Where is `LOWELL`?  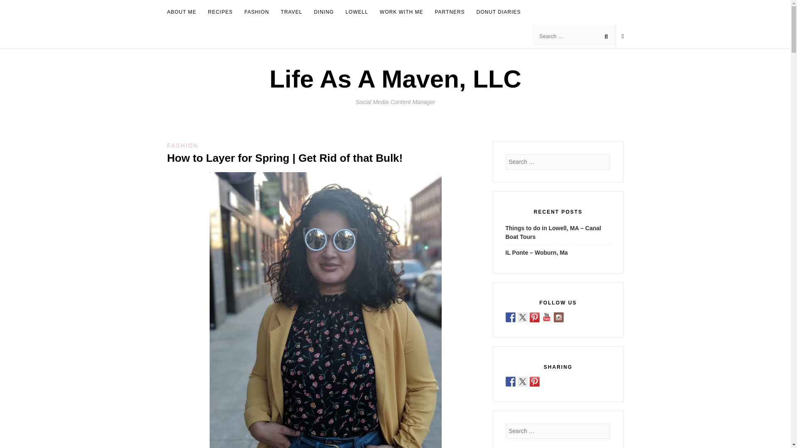
LOWELL is located at coordinates (357, 12).